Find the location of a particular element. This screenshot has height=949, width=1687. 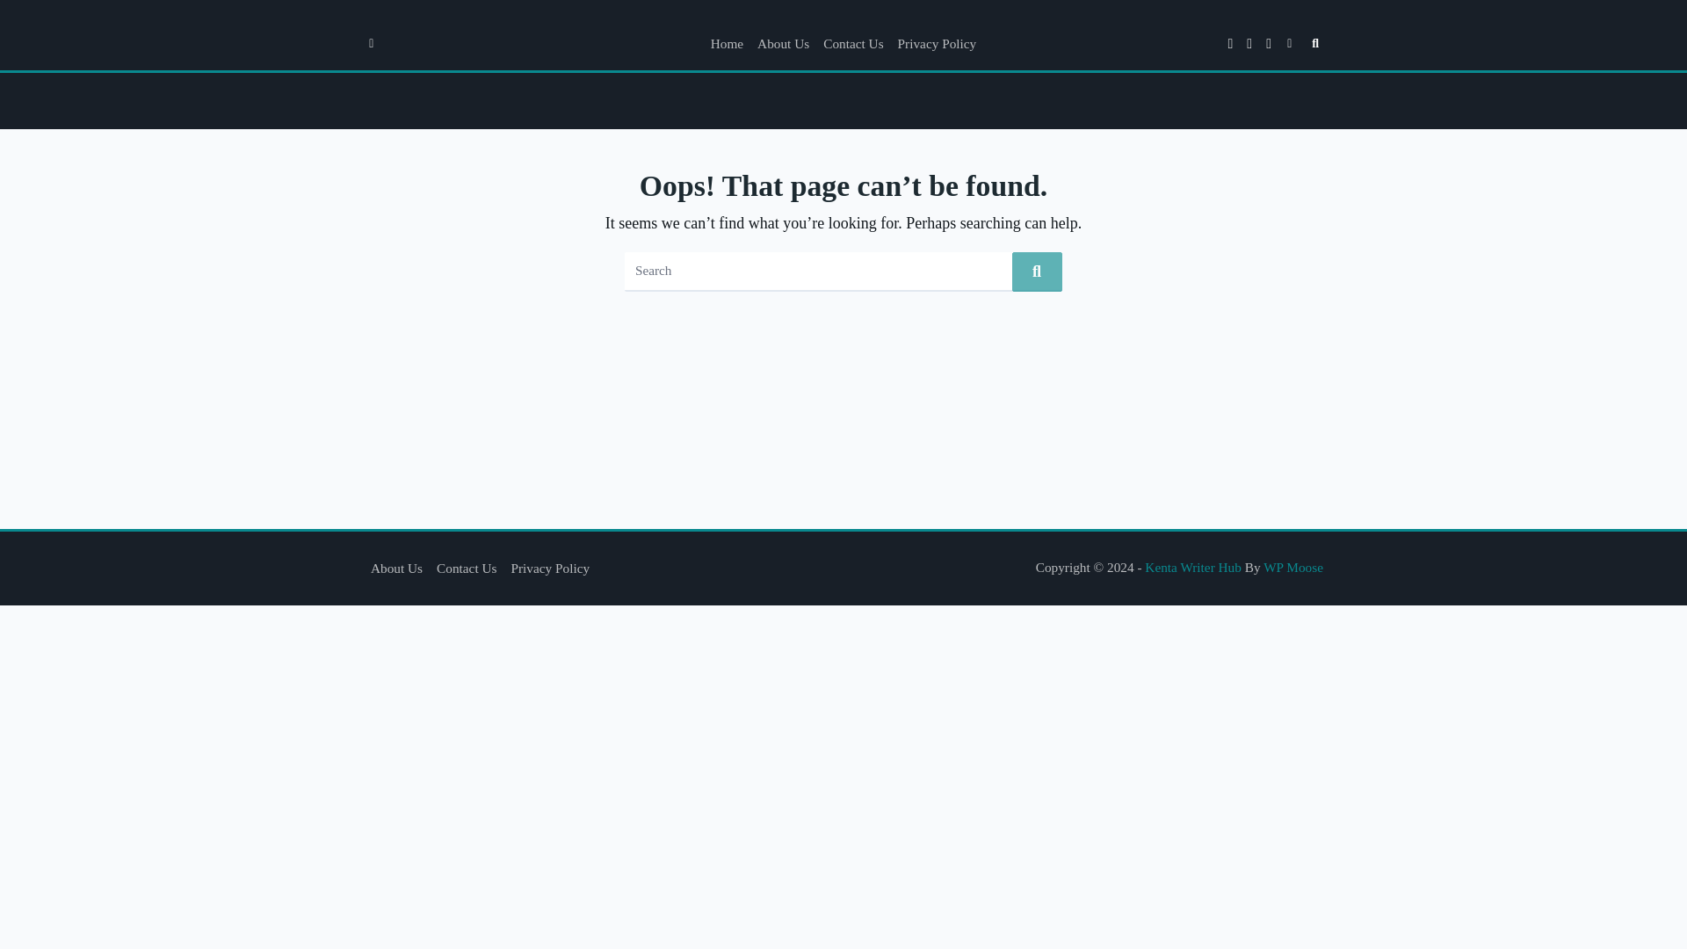

Privacy Policy is located at coordinates (550, 568).